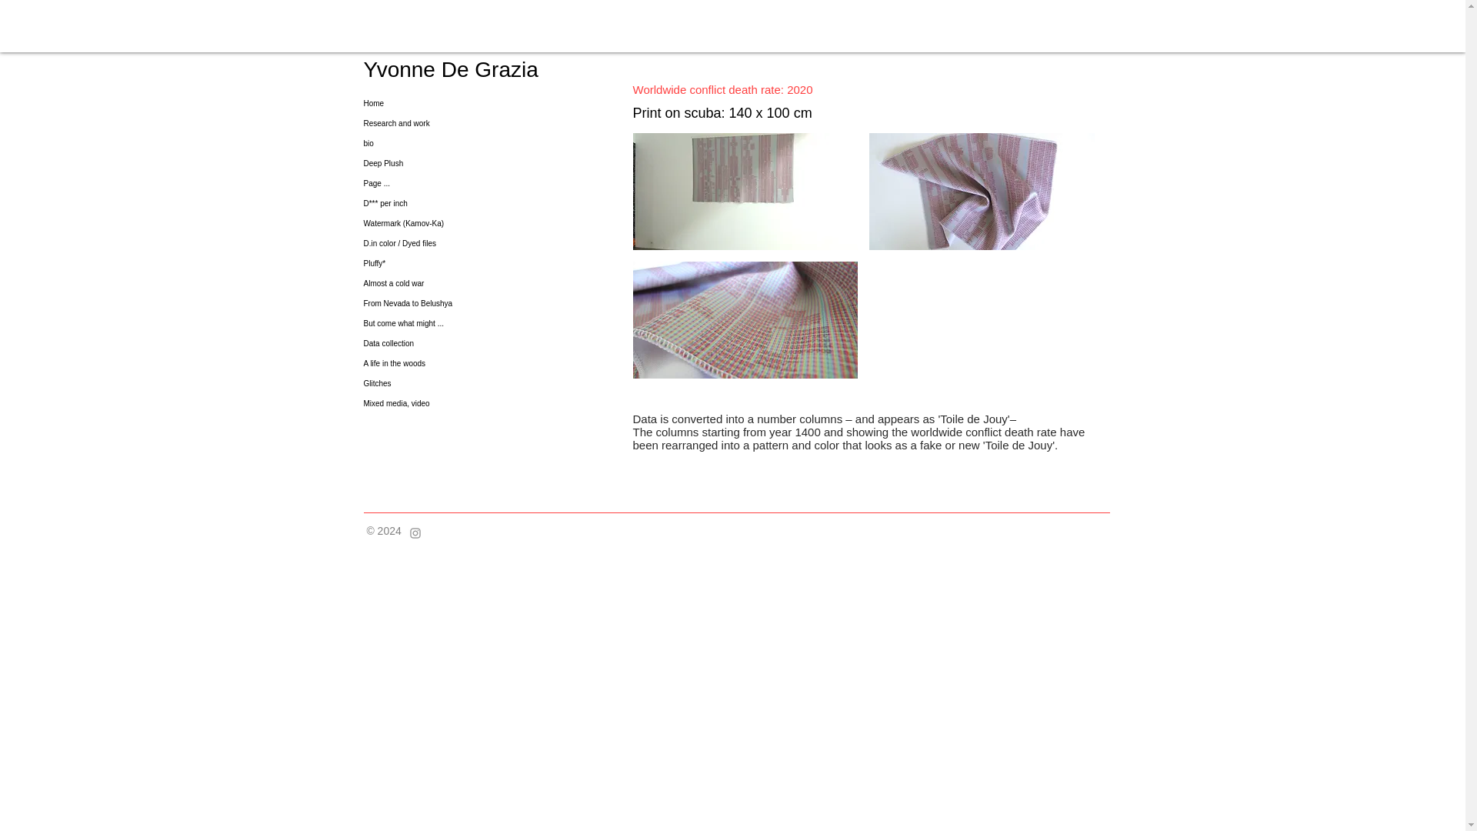 The width and height of the screenshot is (1477, 831). What do you see at coordinates (452, 403) in the screenshot?
I see `Mixed media, video` at bounding box center [452, 403].